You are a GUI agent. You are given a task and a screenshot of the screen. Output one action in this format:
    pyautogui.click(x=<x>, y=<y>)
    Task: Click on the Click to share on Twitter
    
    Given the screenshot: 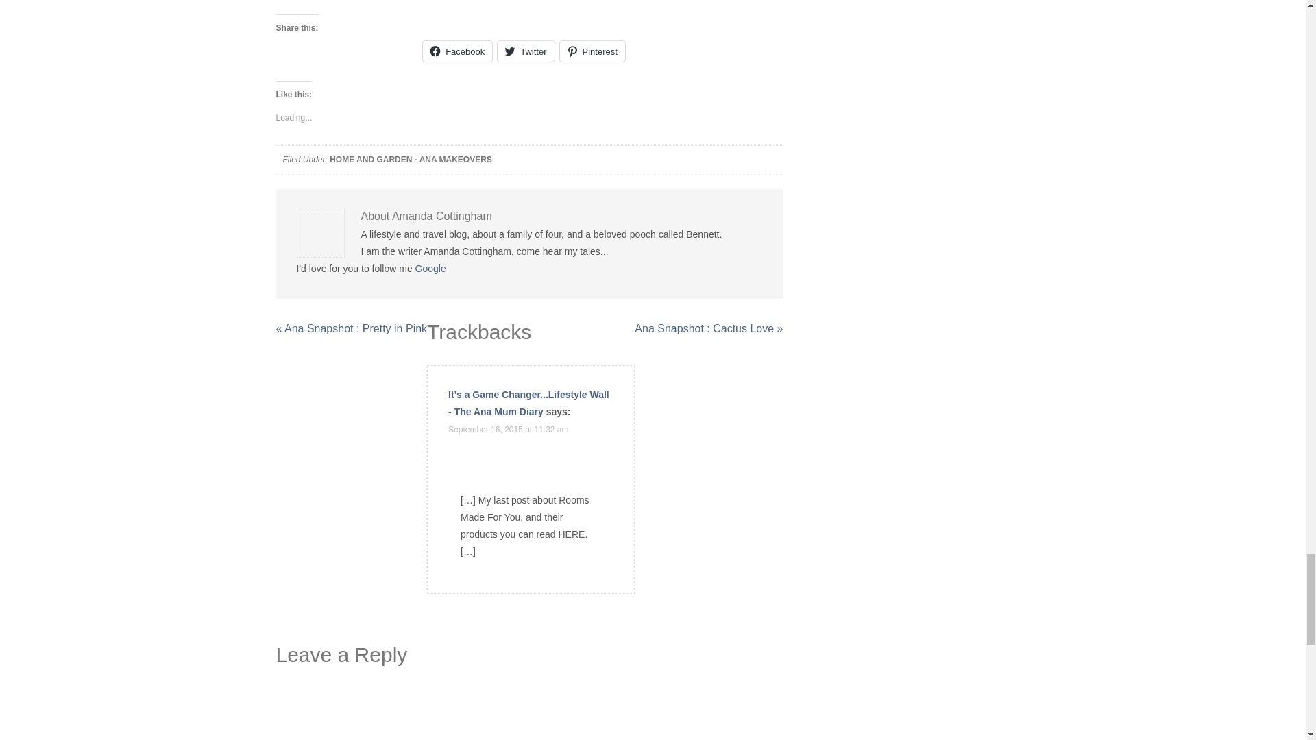 What is the action you would take?
    pyautogui.click(x=525, y=51)
    